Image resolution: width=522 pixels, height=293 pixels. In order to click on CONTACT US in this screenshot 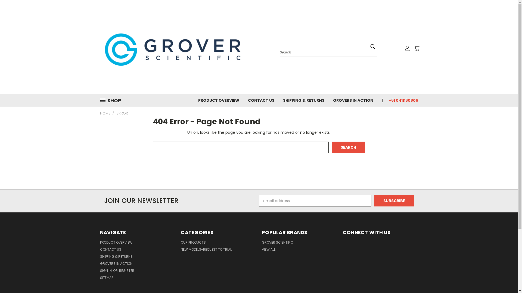, I will do `click(111, 251)`.